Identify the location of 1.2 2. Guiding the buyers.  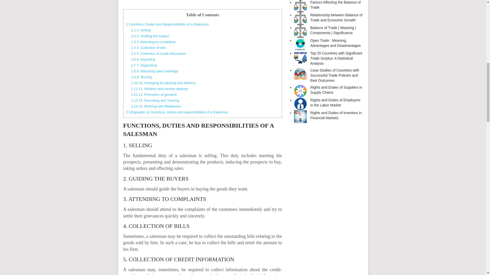
(150, 36).